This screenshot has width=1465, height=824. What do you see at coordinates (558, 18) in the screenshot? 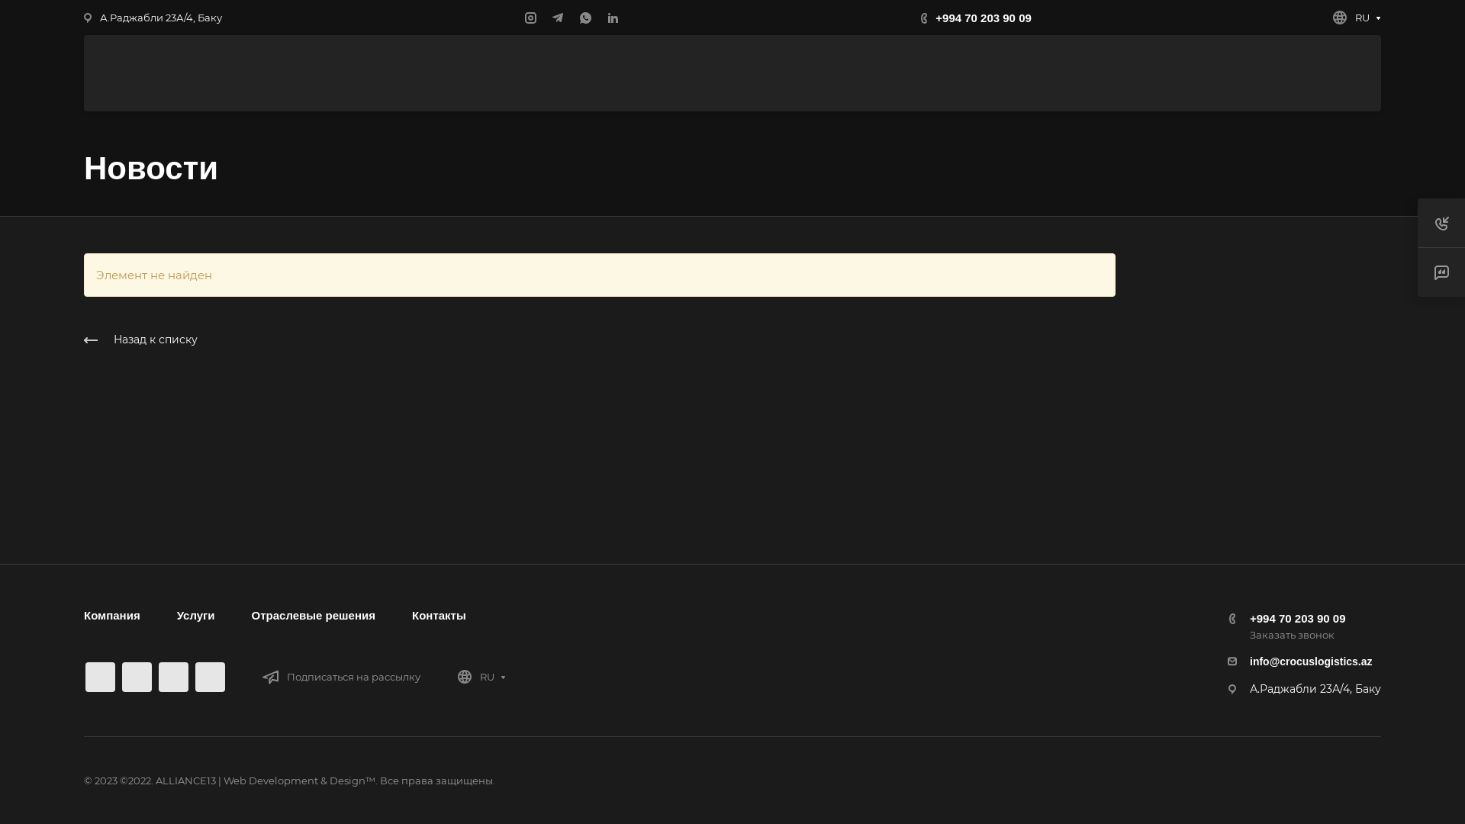
I see `Telegram` at bounding box center [558, 18].